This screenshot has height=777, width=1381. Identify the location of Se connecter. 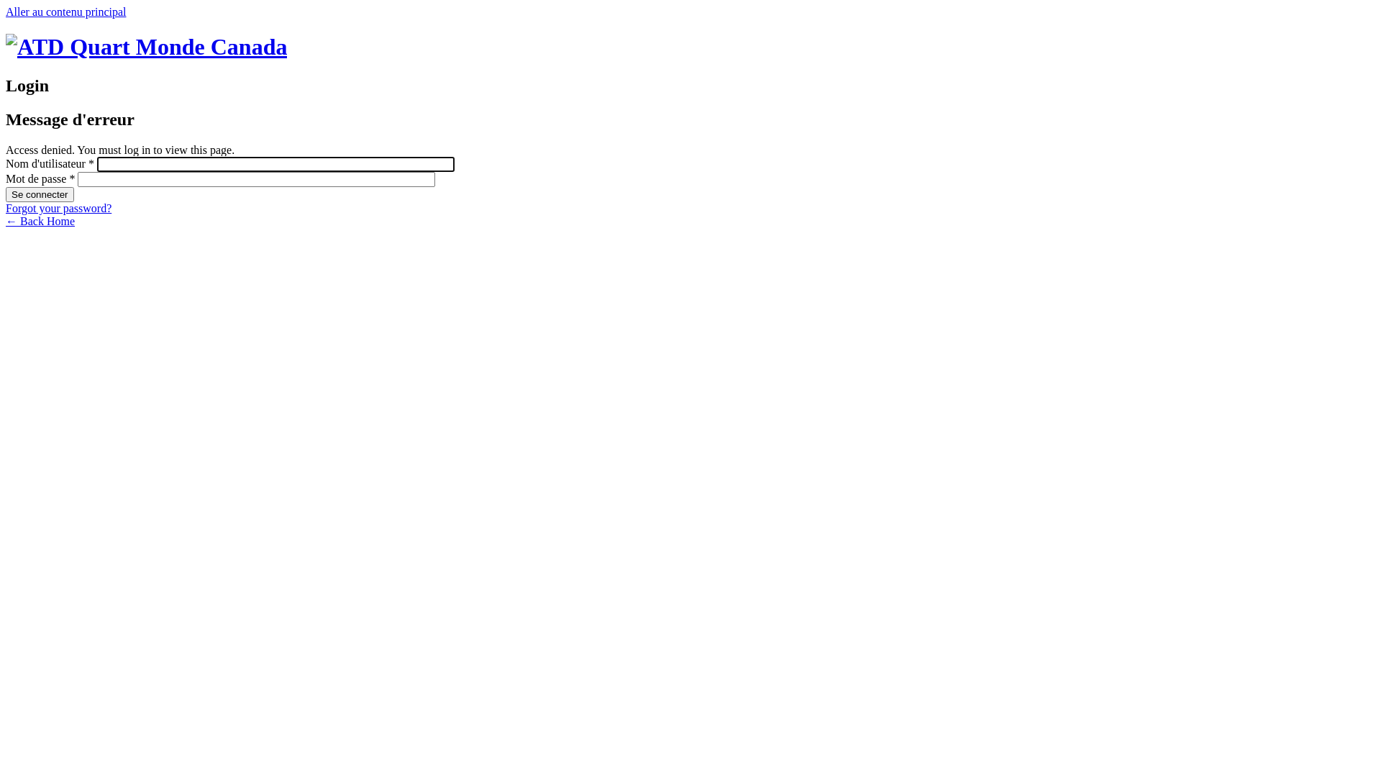
(40, 194).